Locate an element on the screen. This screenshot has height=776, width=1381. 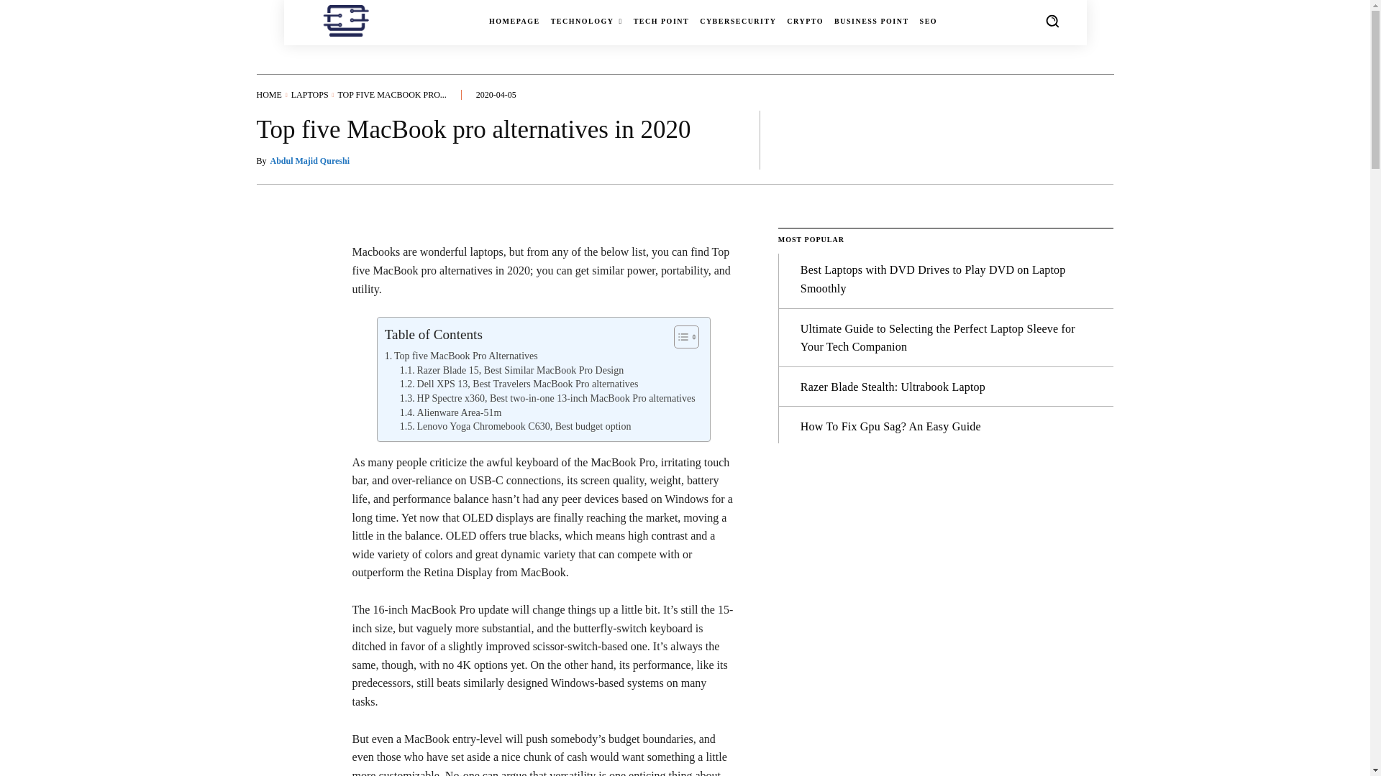
SEO is located at coordinates (928, 22).